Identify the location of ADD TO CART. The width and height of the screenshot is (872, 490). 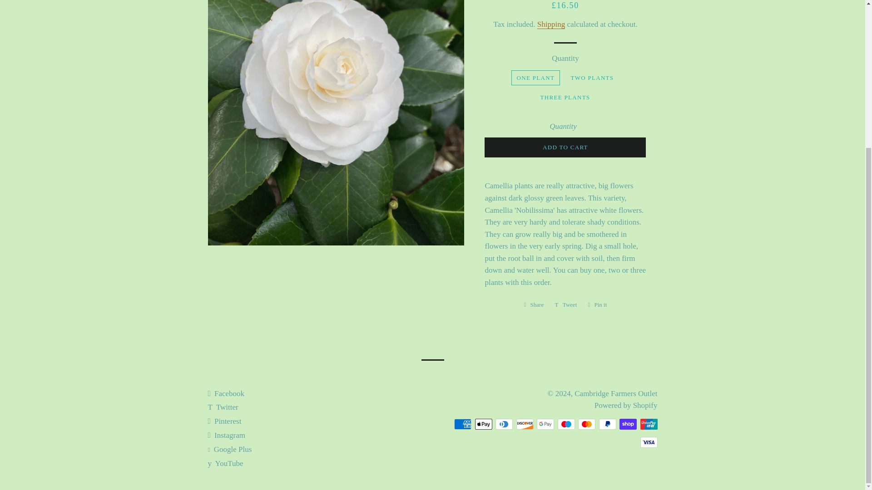
(616, 393).